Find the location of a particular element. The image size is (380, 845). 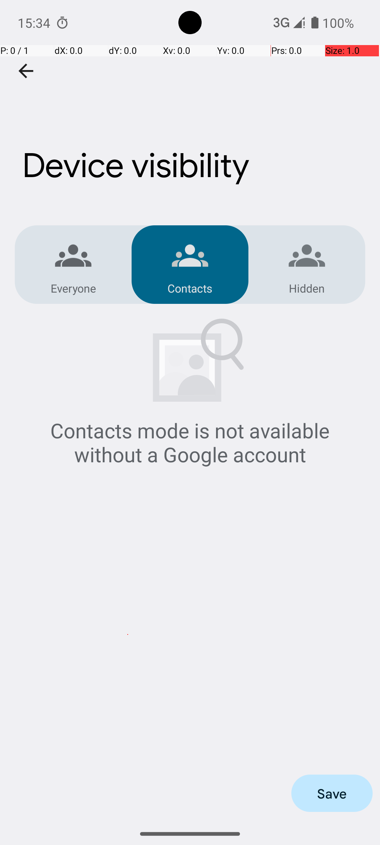

Device visibility is located at coordinates (190, 128).